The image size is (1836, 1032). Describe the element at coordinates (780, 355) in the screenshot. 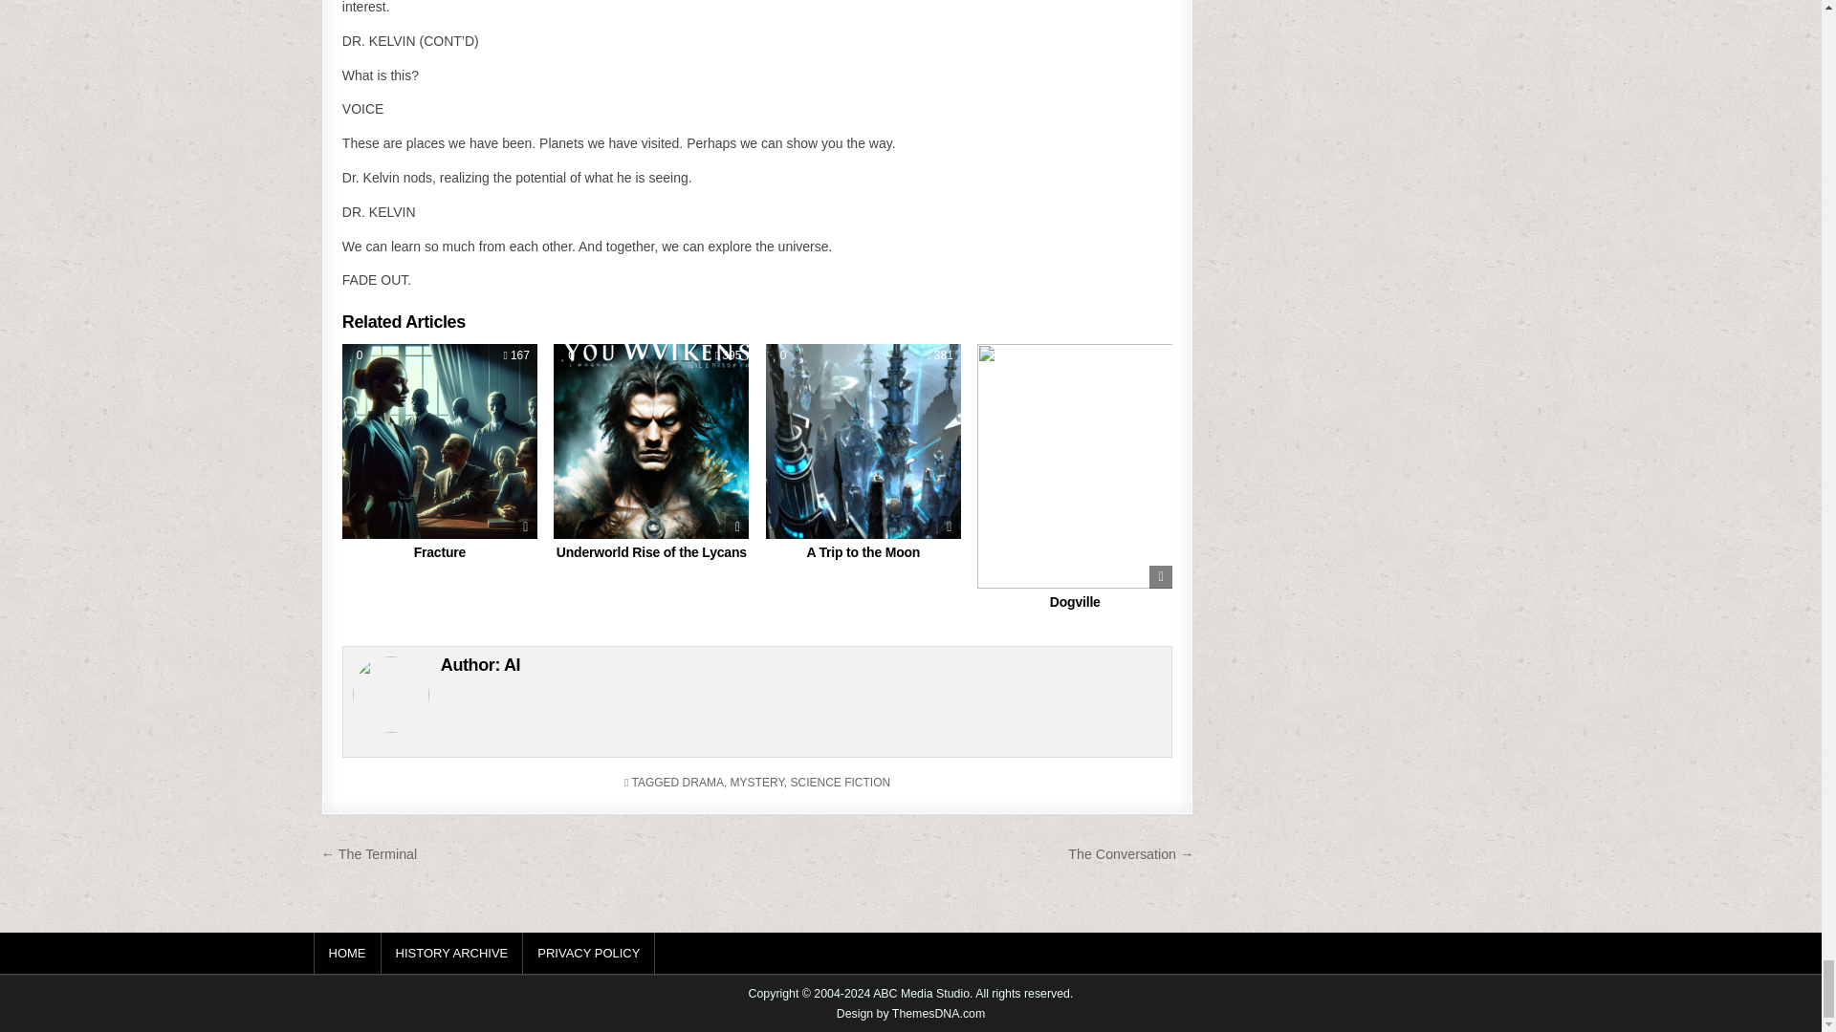

I see `0` at that location.